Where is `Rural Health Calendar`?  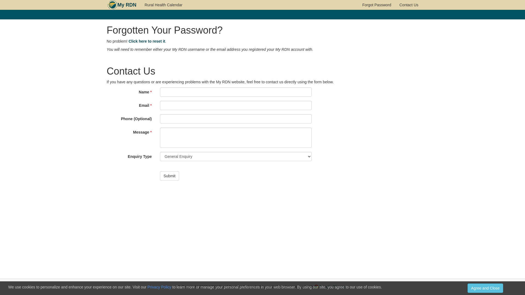
Rural Health Calendar is located at coordinates (164, 5).